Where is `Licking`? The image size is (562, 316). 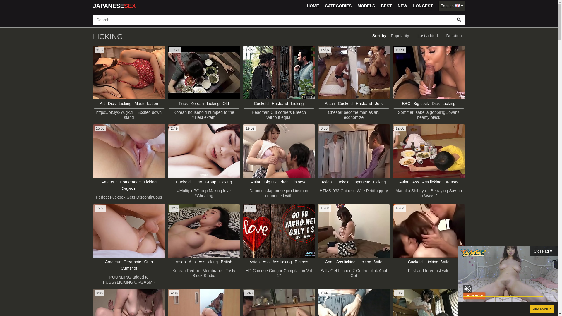 Licking is located at coordinates (380, 182).